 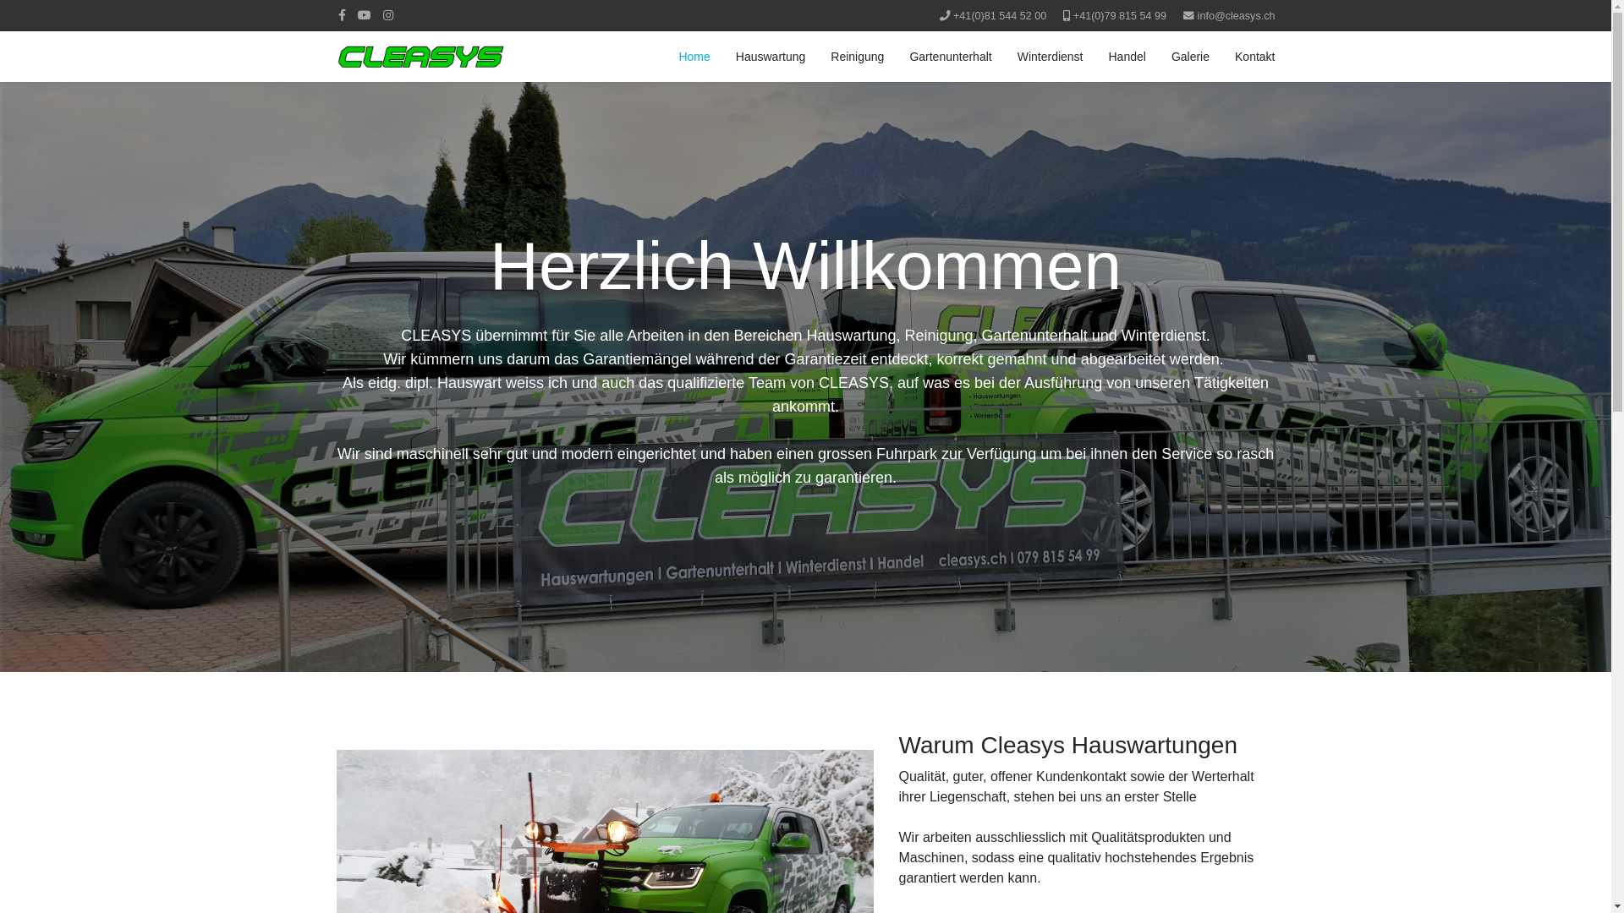 I want to click on Kontakt, so click(x=1255, y=57).